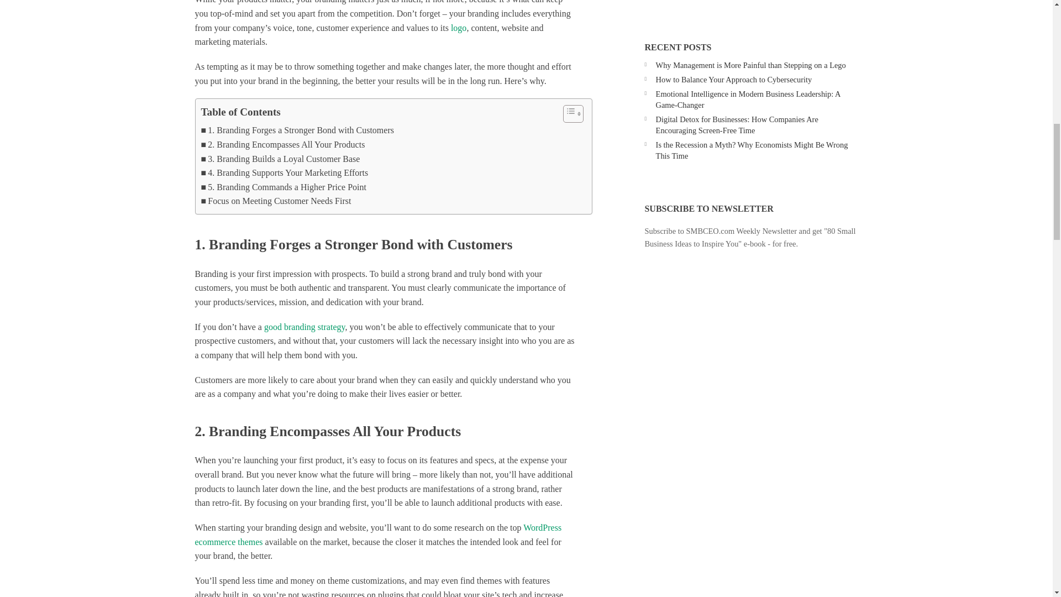 Image resolution: width=1061 pixels, height=597 pixels. Describe the element at coordinates (285, 173) in the screenshot. I see `4. Branding Supports Your Marketing Efforts` at that location.